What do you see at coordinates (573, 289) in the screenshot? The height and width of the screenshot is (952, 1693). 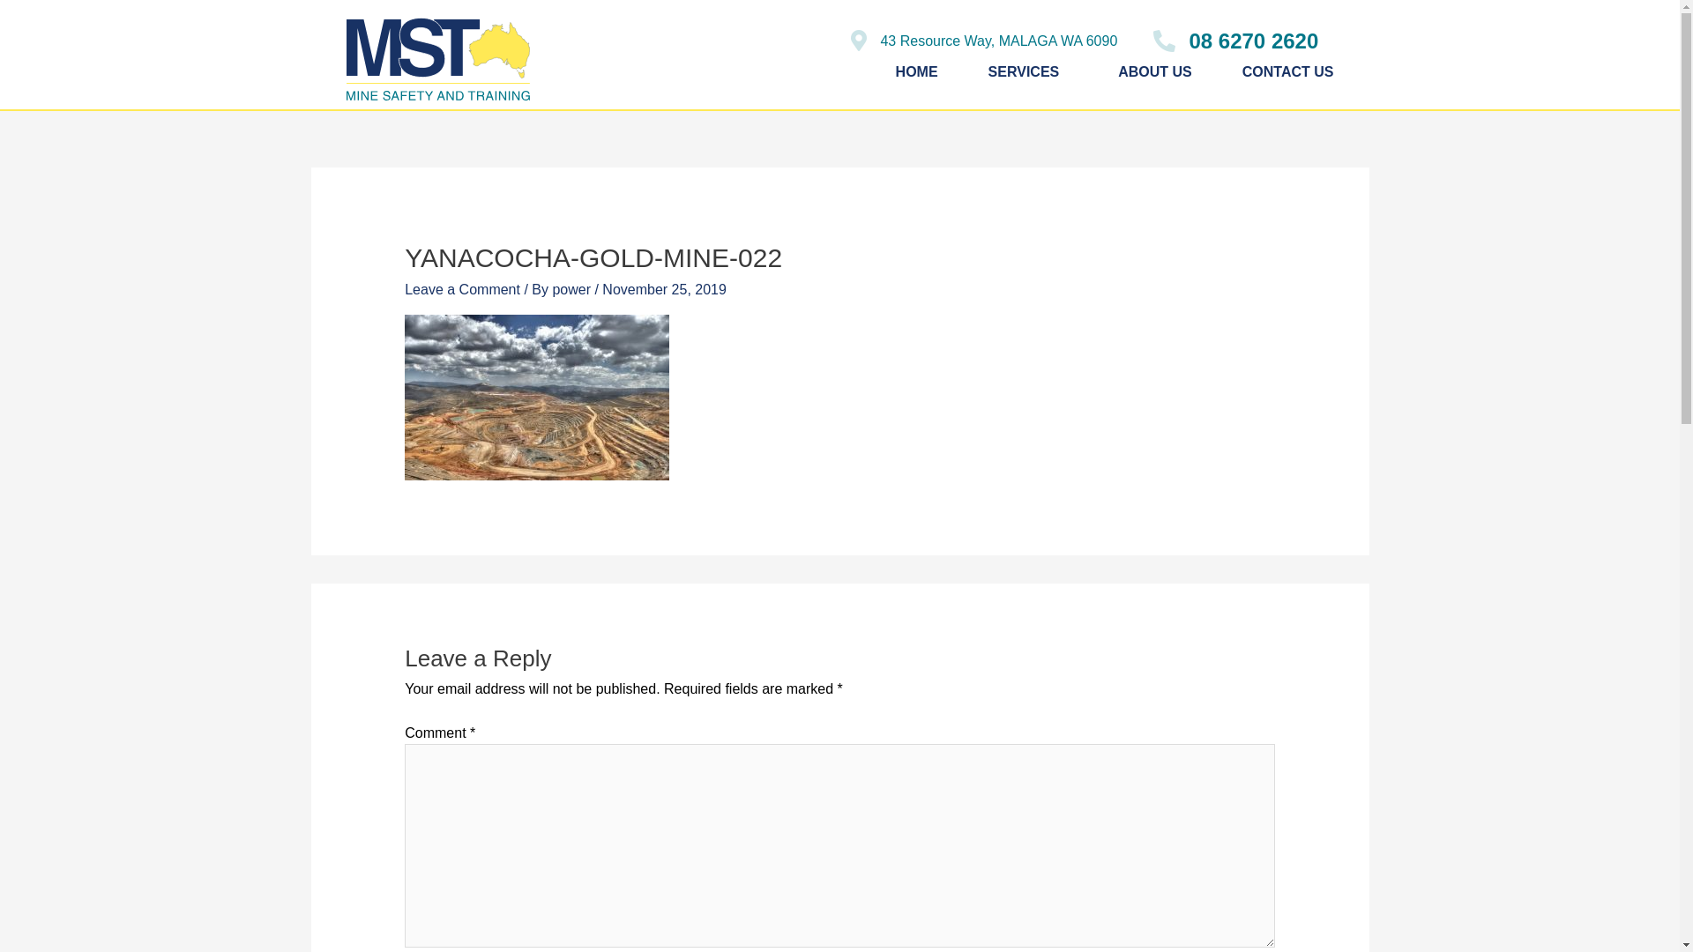 I see `power` at bounding box center [573, 289].